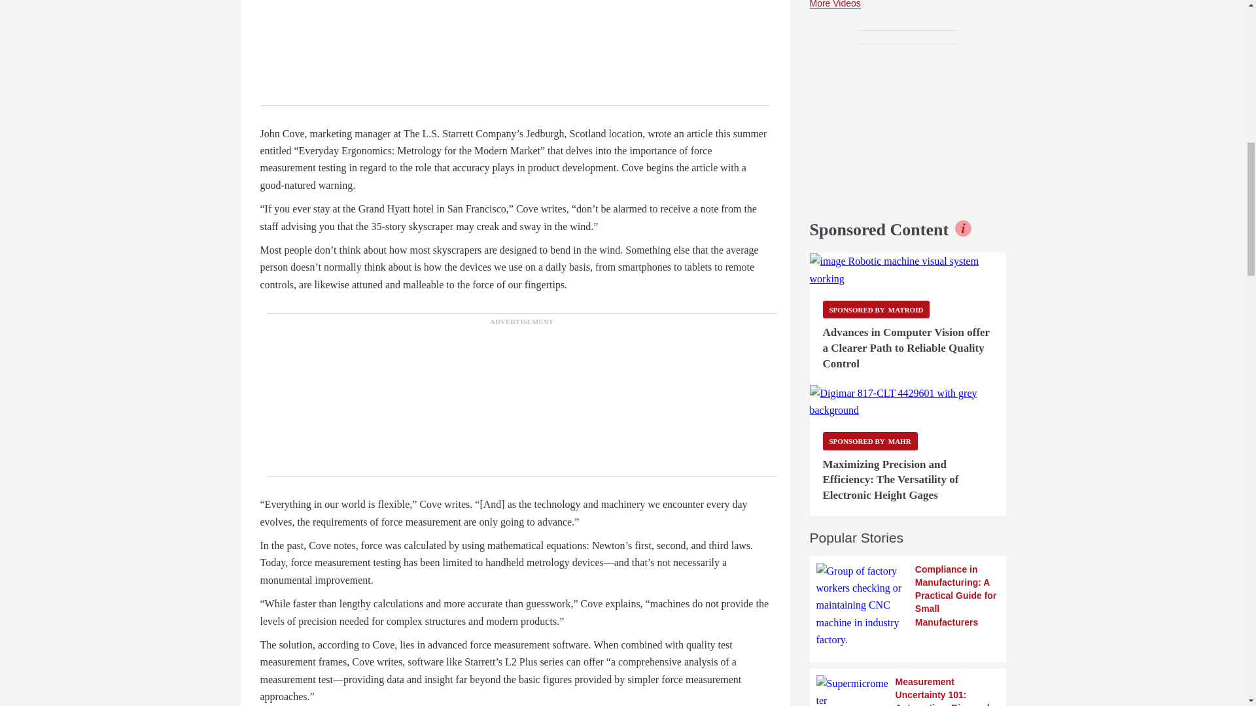  What do you see at coordinates (877, 310) in the screenshot?
I see `Sponsored by Matroid` at bounding box center [877, 310].